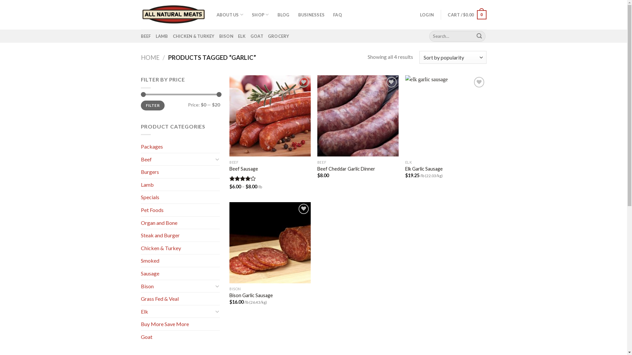 The height and width of the screenshot is (355, 632). Describe the element at coordinates (194, 36) in the screenshot. I see `CHICKEN & TURKEY` at that location.